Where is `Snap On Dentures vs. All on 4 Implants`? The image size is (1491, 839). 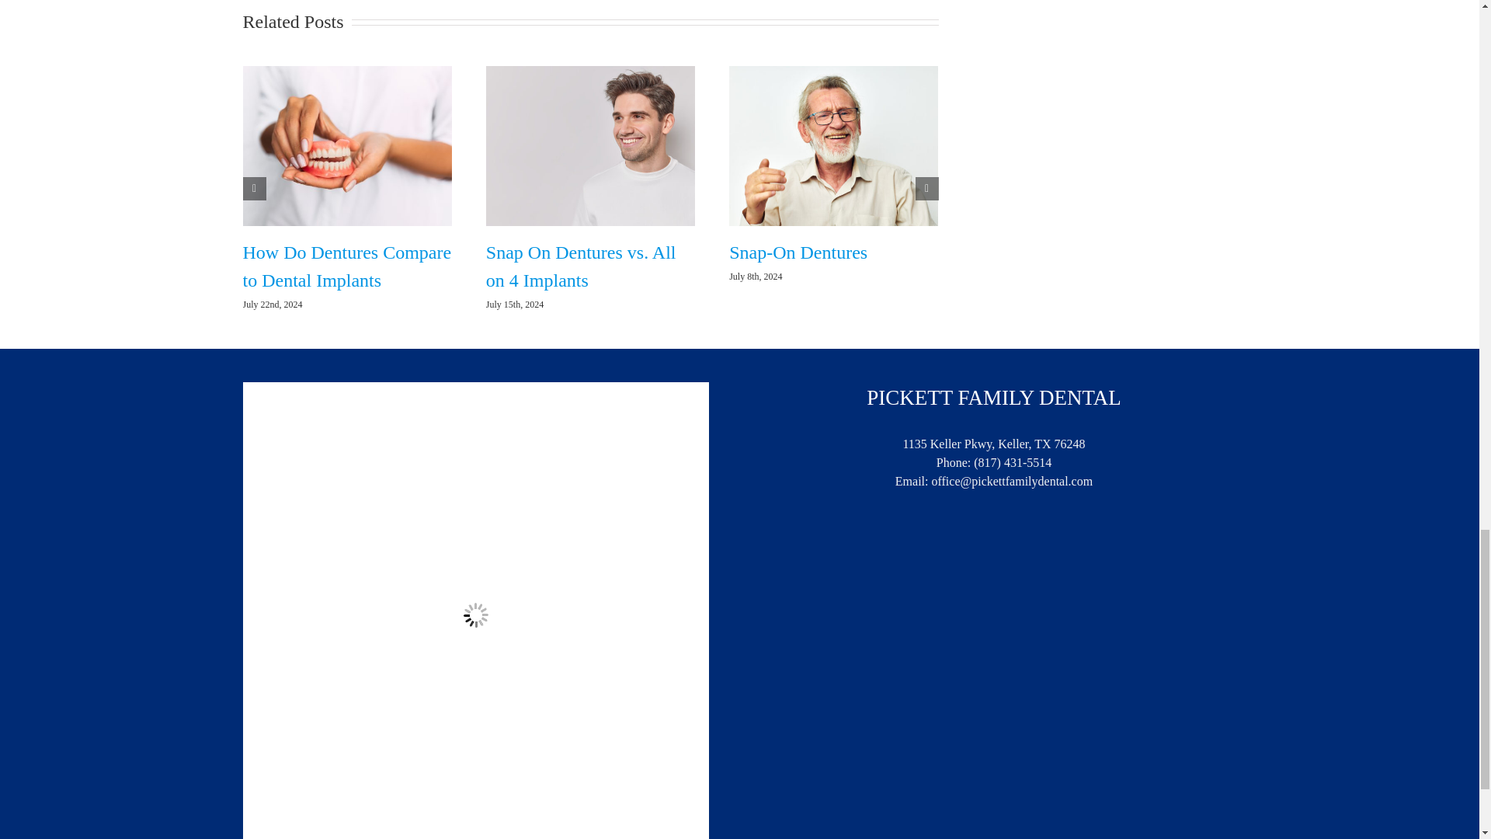 Snap On Dentures vs. All on 4 Implants is located at coordinates (581, 266).